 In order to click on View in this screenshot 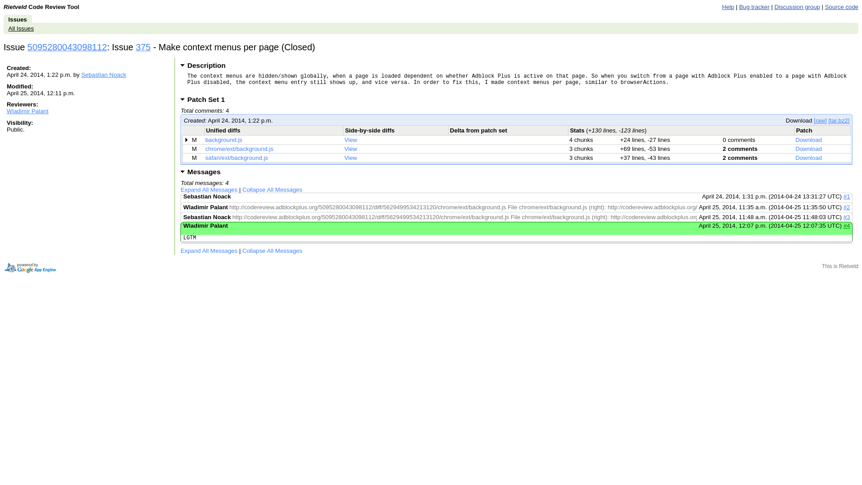, I will do `click(351, 158)`.